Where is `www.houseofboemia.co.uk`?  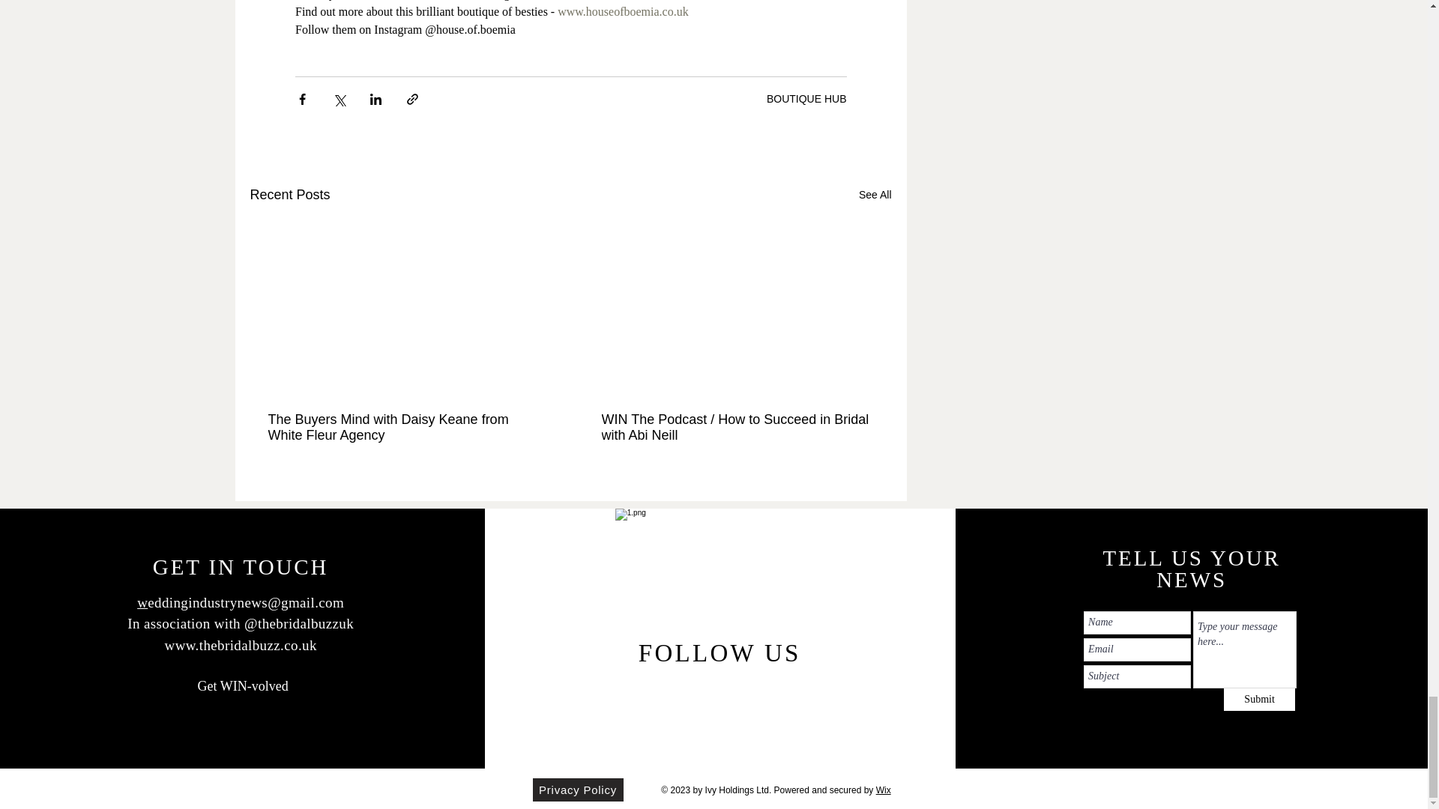 www.houseofboemia.co.uk is located at coordinates (622, 10).